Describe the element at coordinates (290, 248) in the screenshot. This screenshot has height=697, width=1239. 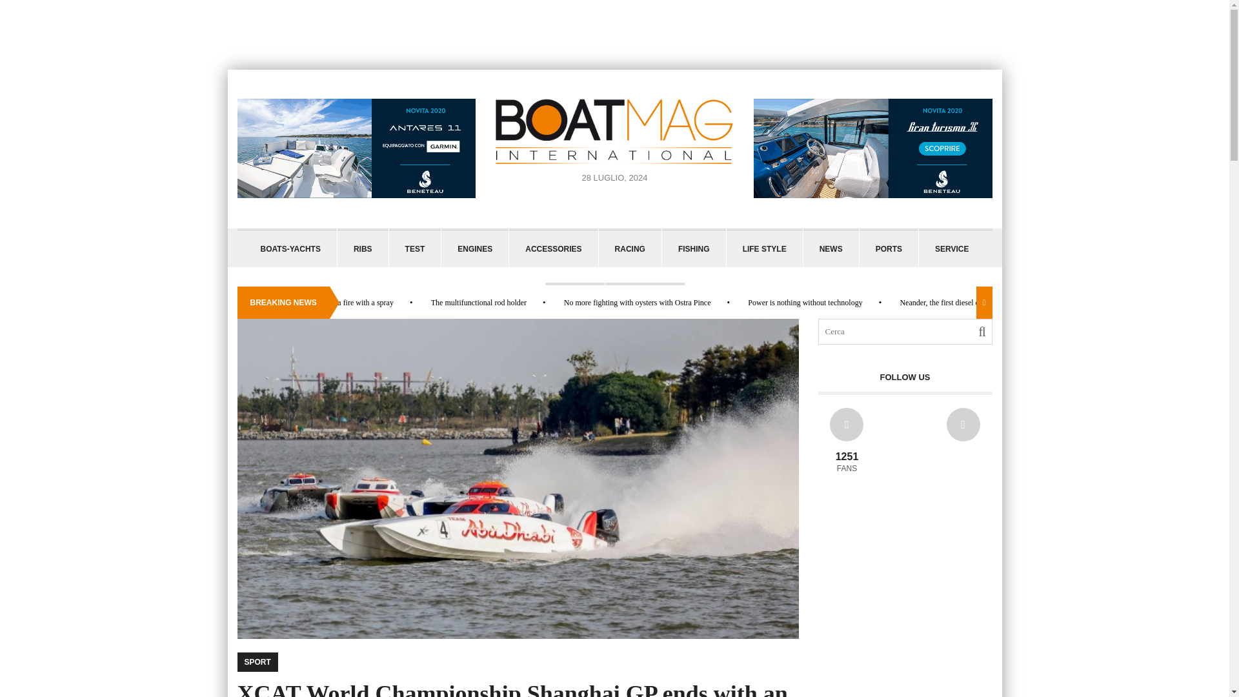
I see `BOATS-YACHTS` at that location.